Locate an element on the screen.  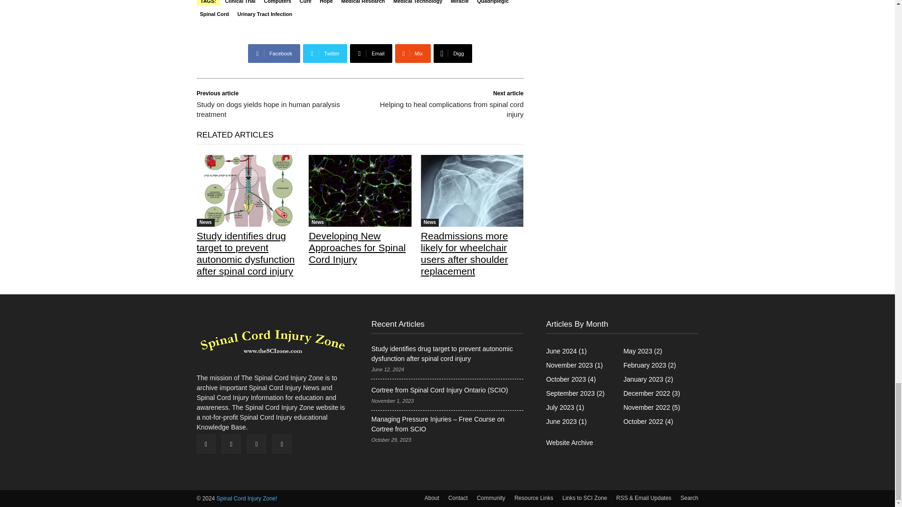
Medical Research is located at coordinates (363, 2).